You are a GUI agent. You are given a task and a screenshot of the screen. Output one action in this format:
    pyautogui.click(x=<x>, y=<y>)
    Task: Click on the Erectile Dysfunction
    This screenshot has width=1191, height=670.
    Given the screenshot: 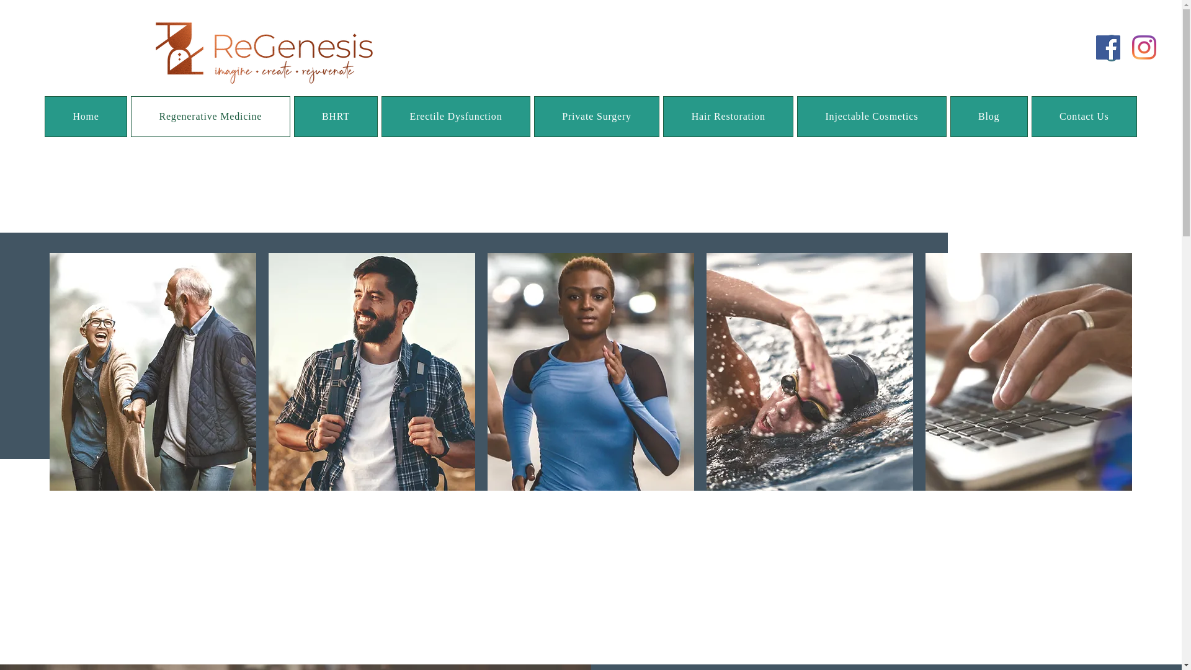 What is the action you would take?
    pyautogui.click(x=455, y=117)
    